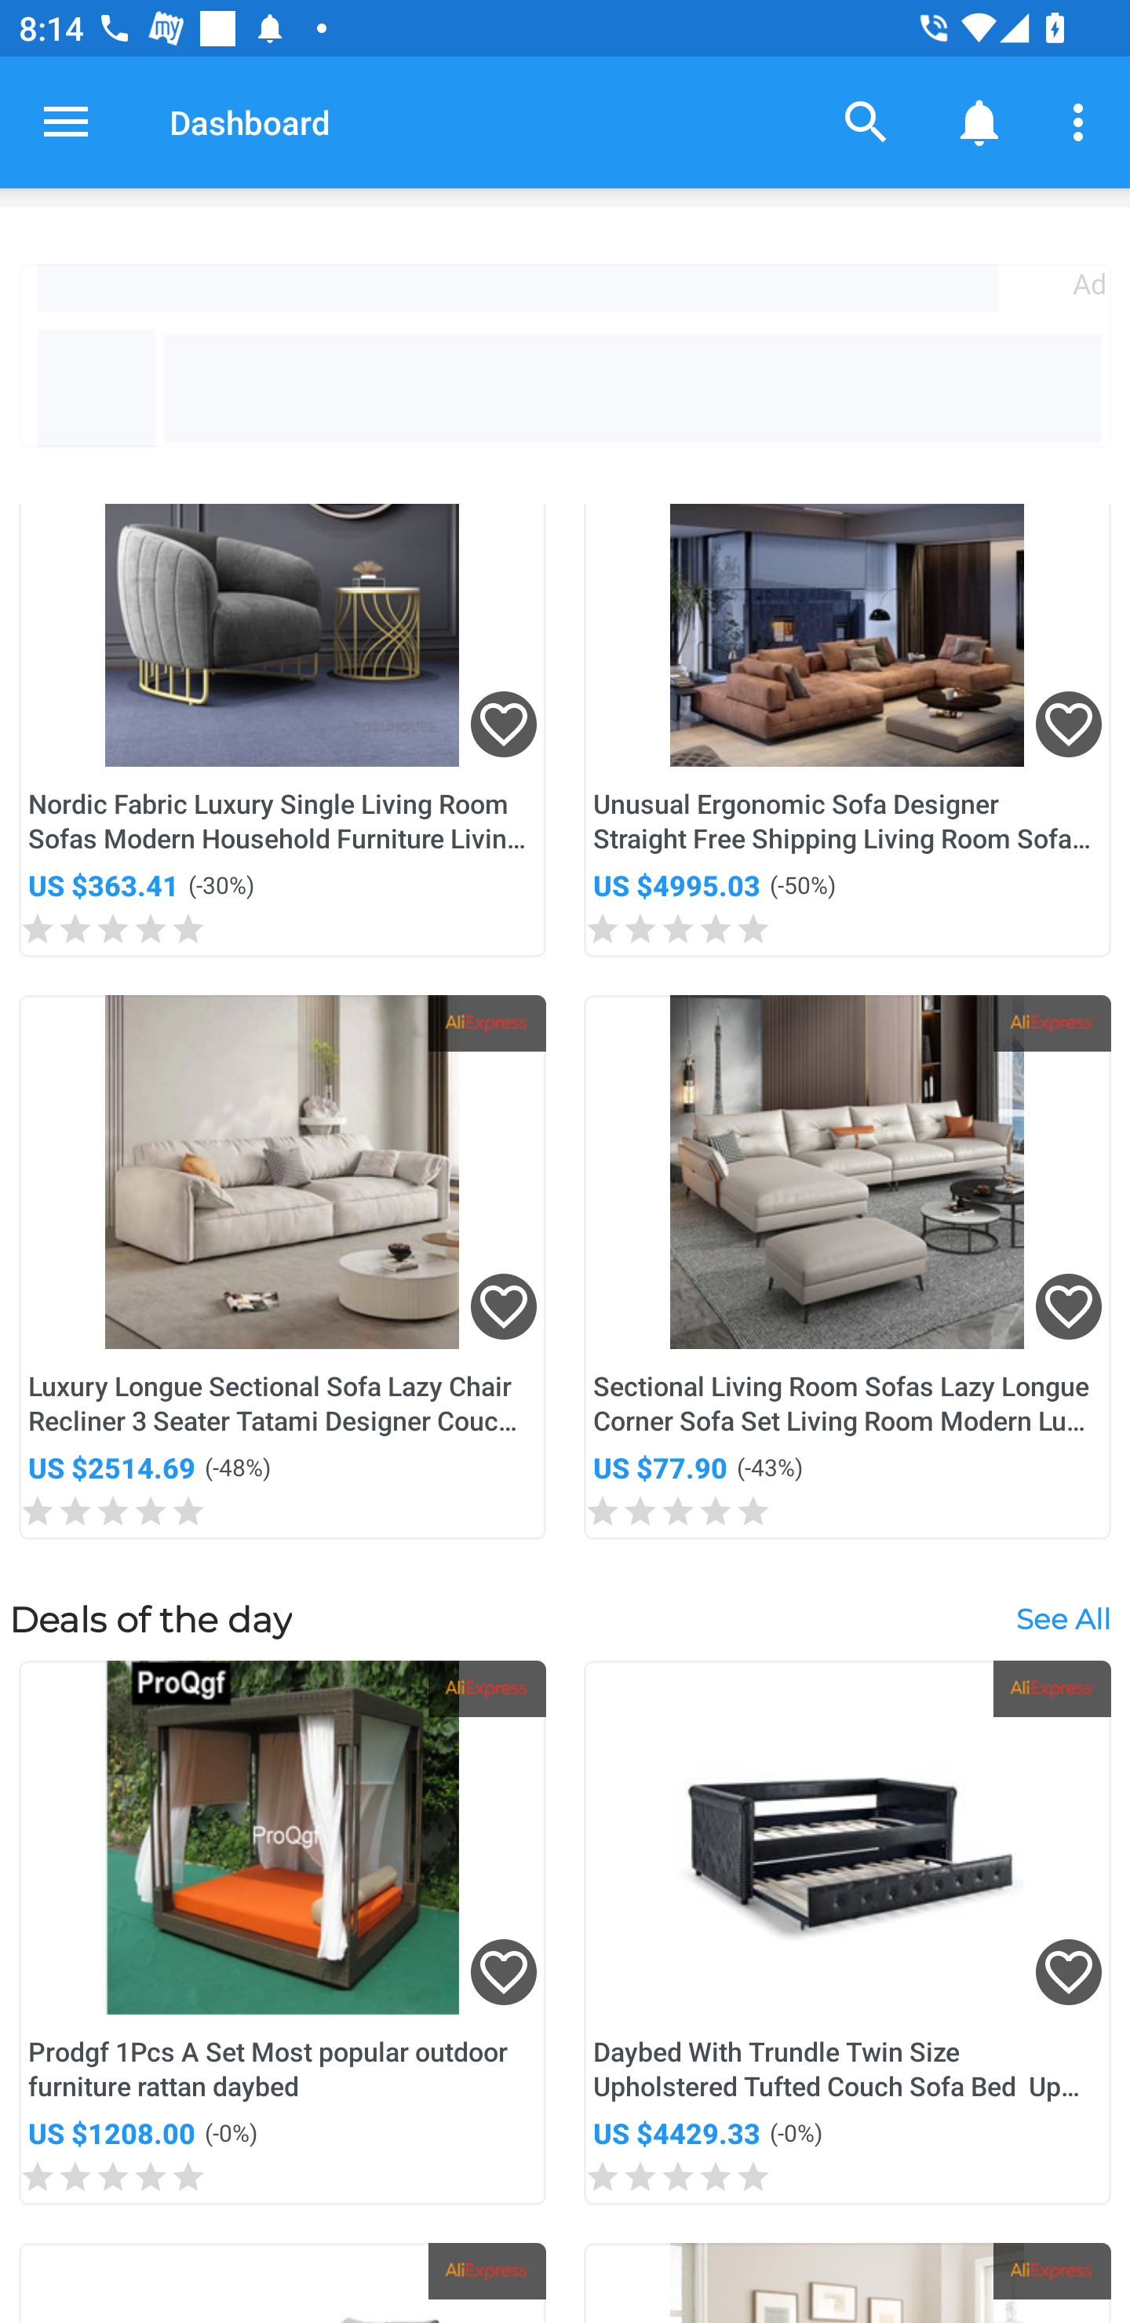 Image resolution: width=1130 pixels, height=2323 pixels. Describe the element at coordinates (1083, 121) in the screenshot. I see `More options` at that location.